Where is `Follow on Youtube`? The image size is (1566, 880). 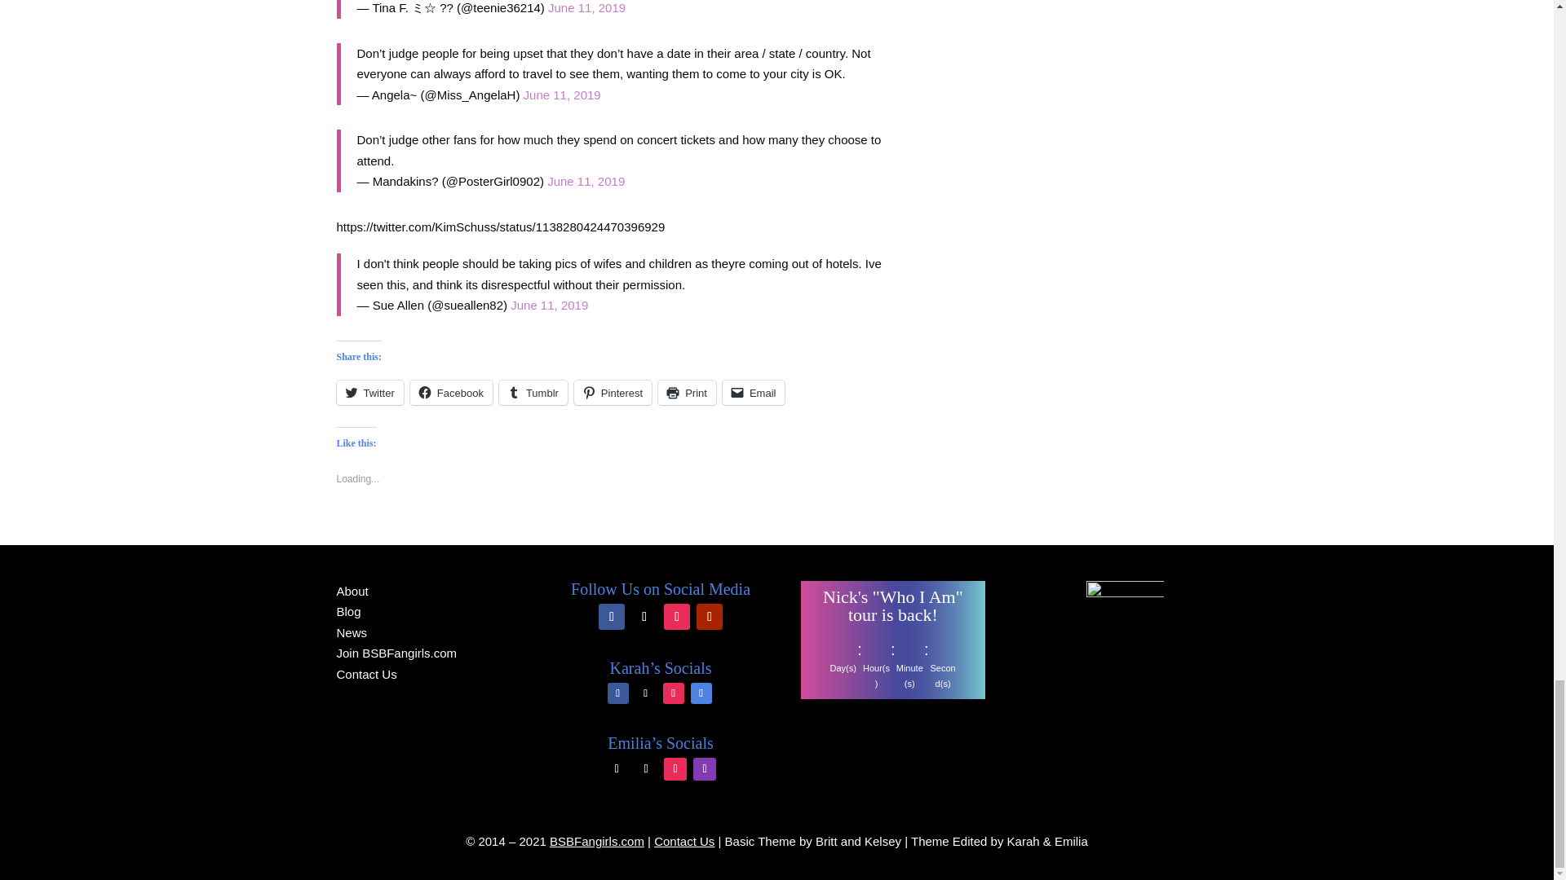
Follow on Youtube is located at coordinates (710, 616).